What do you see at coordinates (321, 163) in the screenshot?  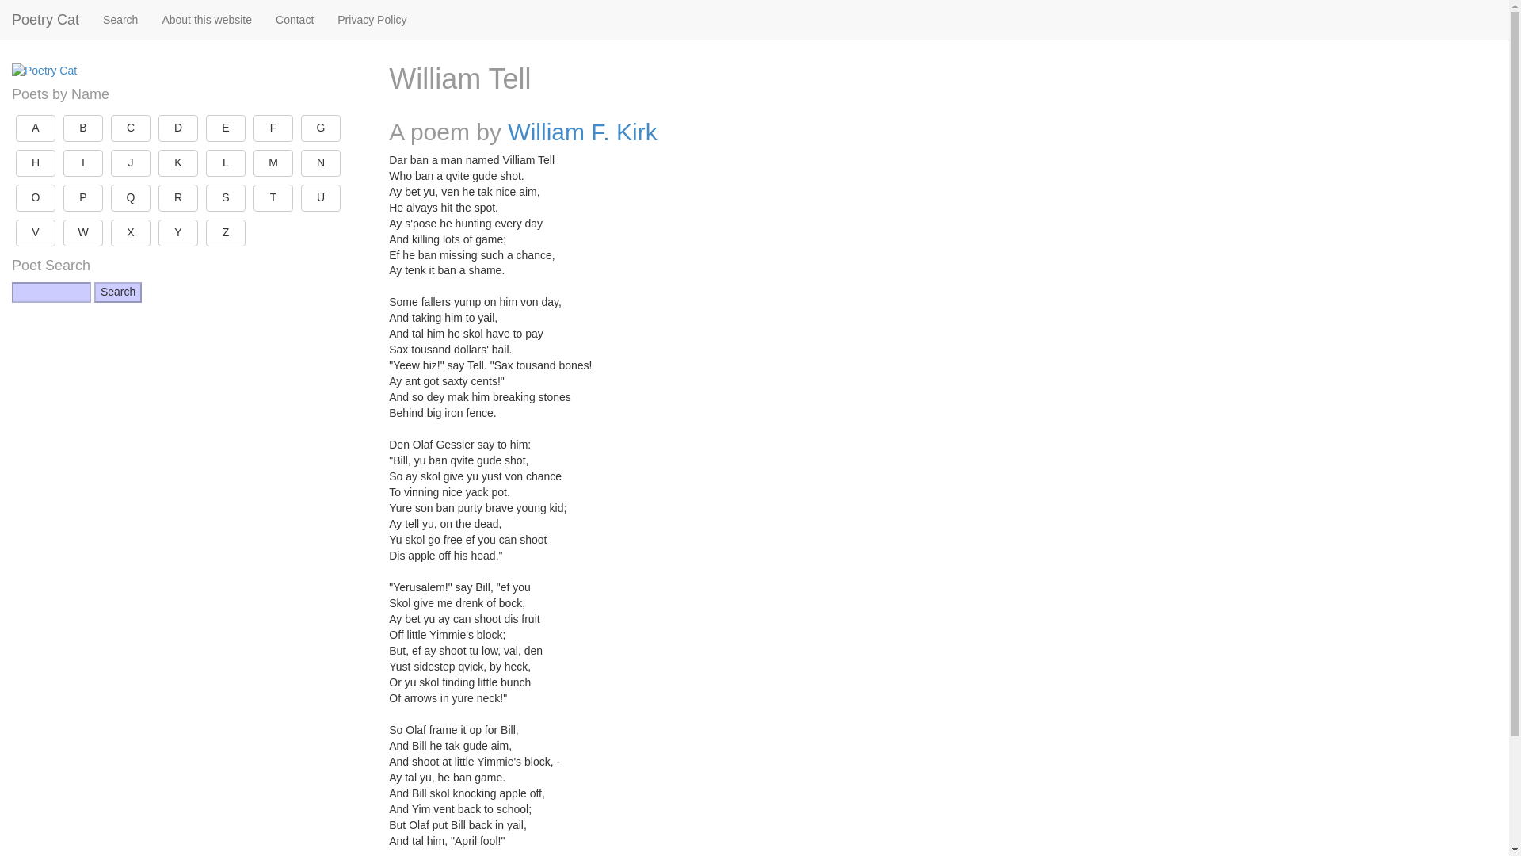 I see `N` at bounding box center [321, 163].